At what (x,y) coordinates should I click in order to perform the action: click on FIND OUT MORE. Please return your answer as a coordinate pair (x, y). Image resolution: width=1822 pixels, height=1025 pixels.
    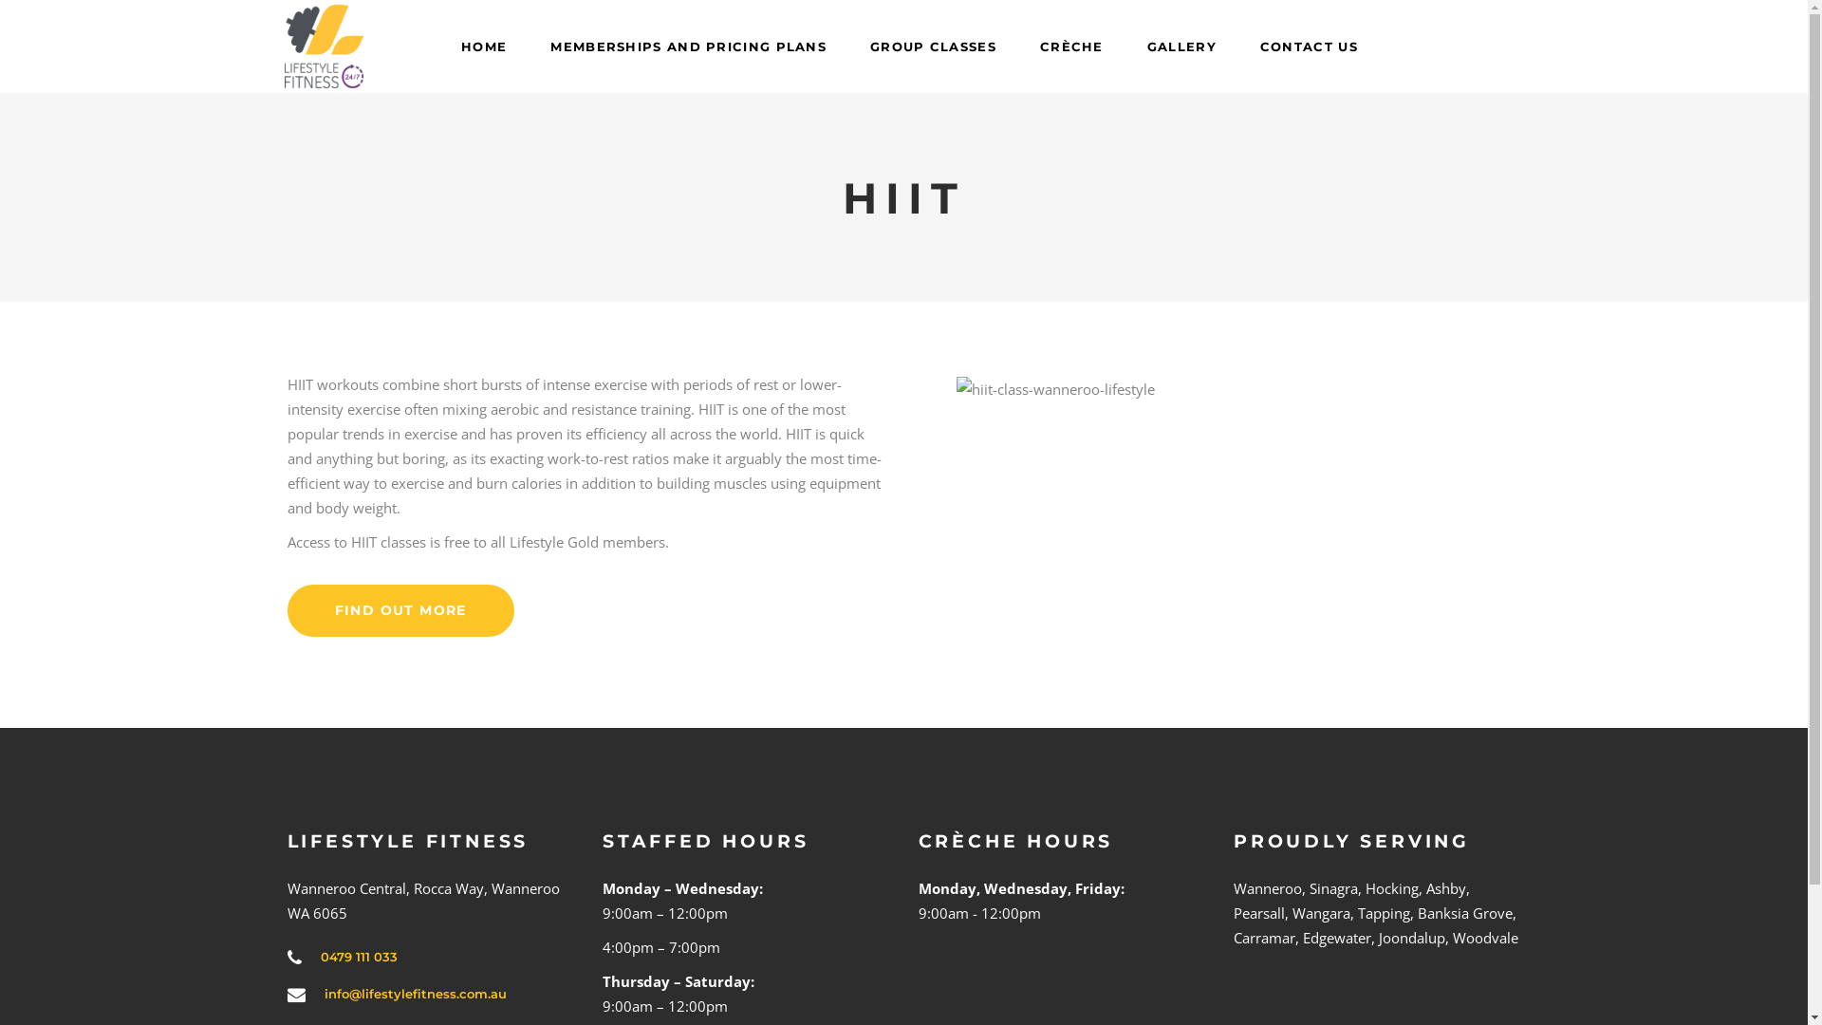
    Looking at the image, I should click on (400, 611).